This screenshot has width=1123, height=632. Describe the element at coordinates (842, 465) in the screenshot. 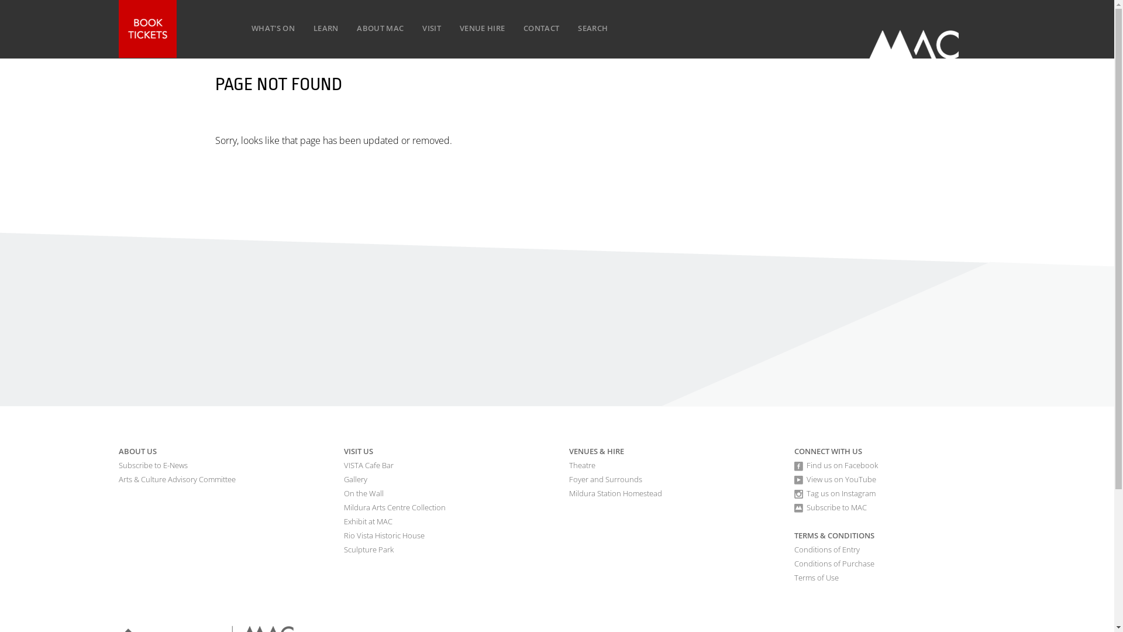

I see `Find us on Facebook` at that location.